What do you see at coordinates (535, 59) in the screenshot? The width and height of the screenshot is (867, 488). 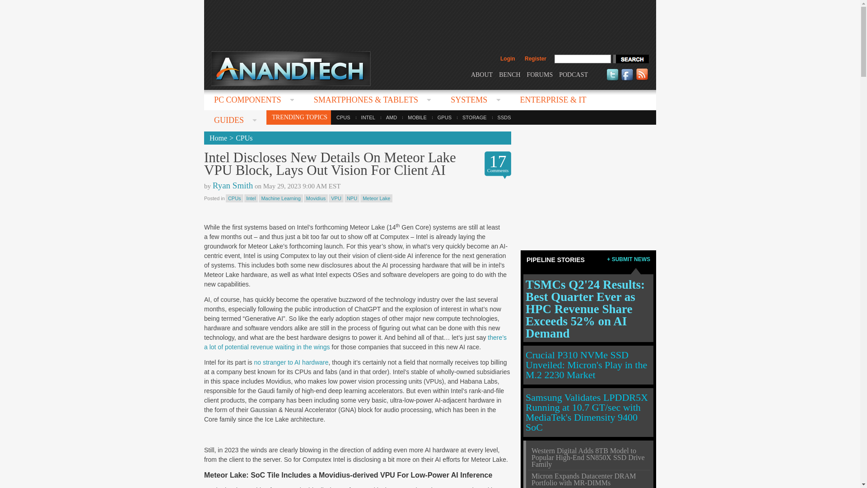 I see `Register` at bounding box center [535, 59].